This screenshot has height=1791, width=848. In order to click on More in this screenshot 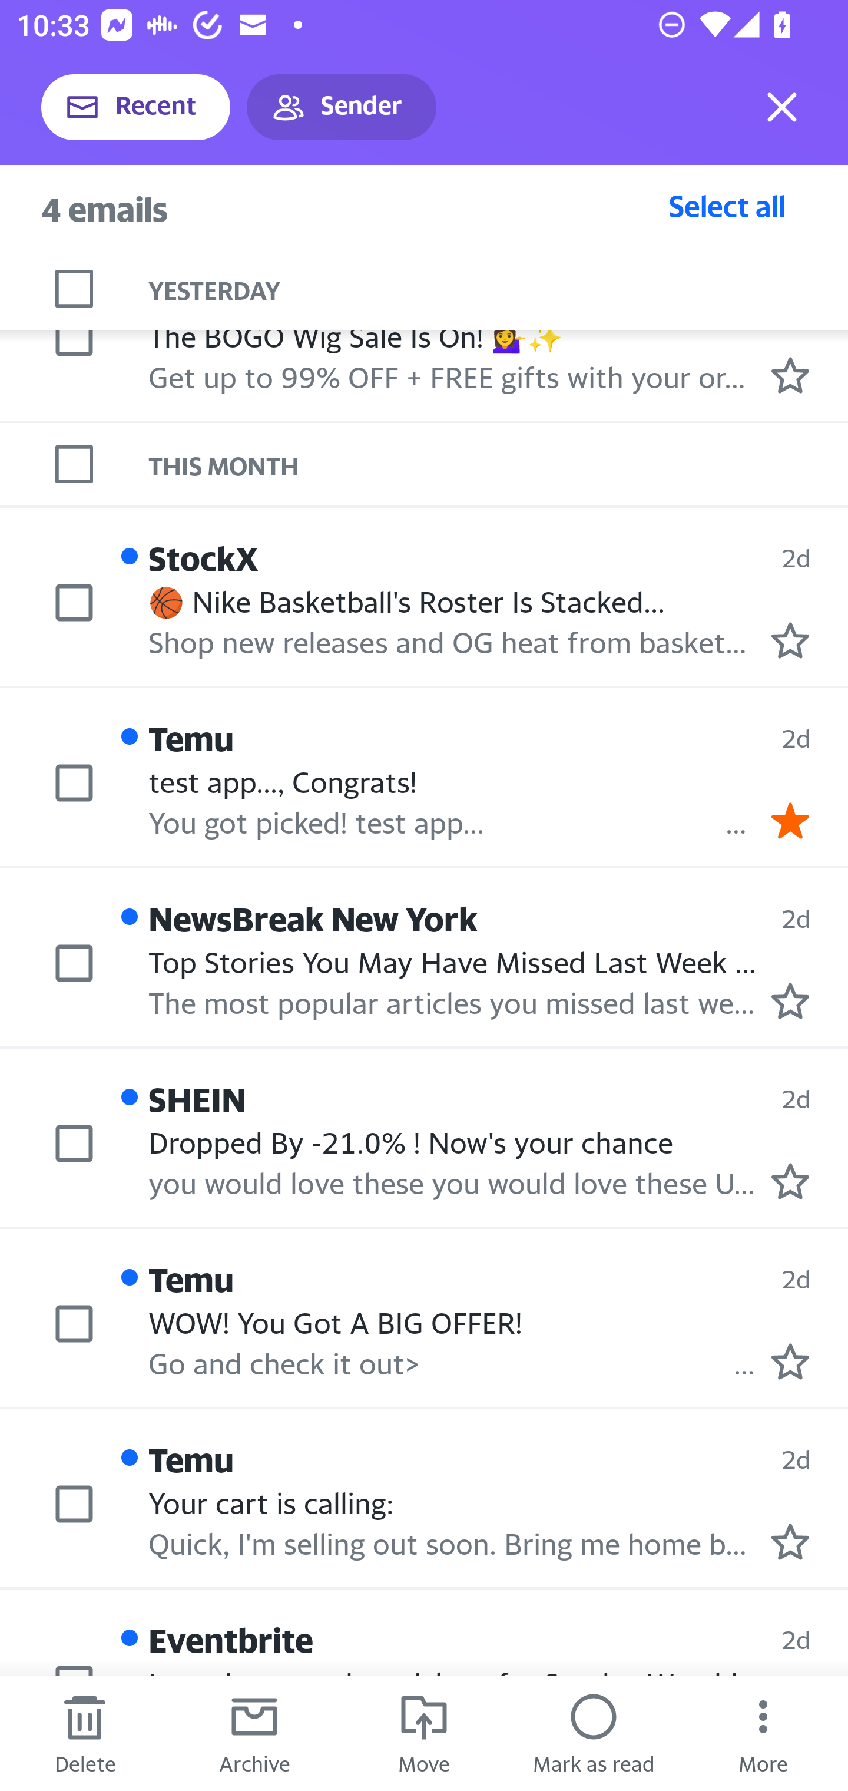, I will do `click(763, 1733)`.